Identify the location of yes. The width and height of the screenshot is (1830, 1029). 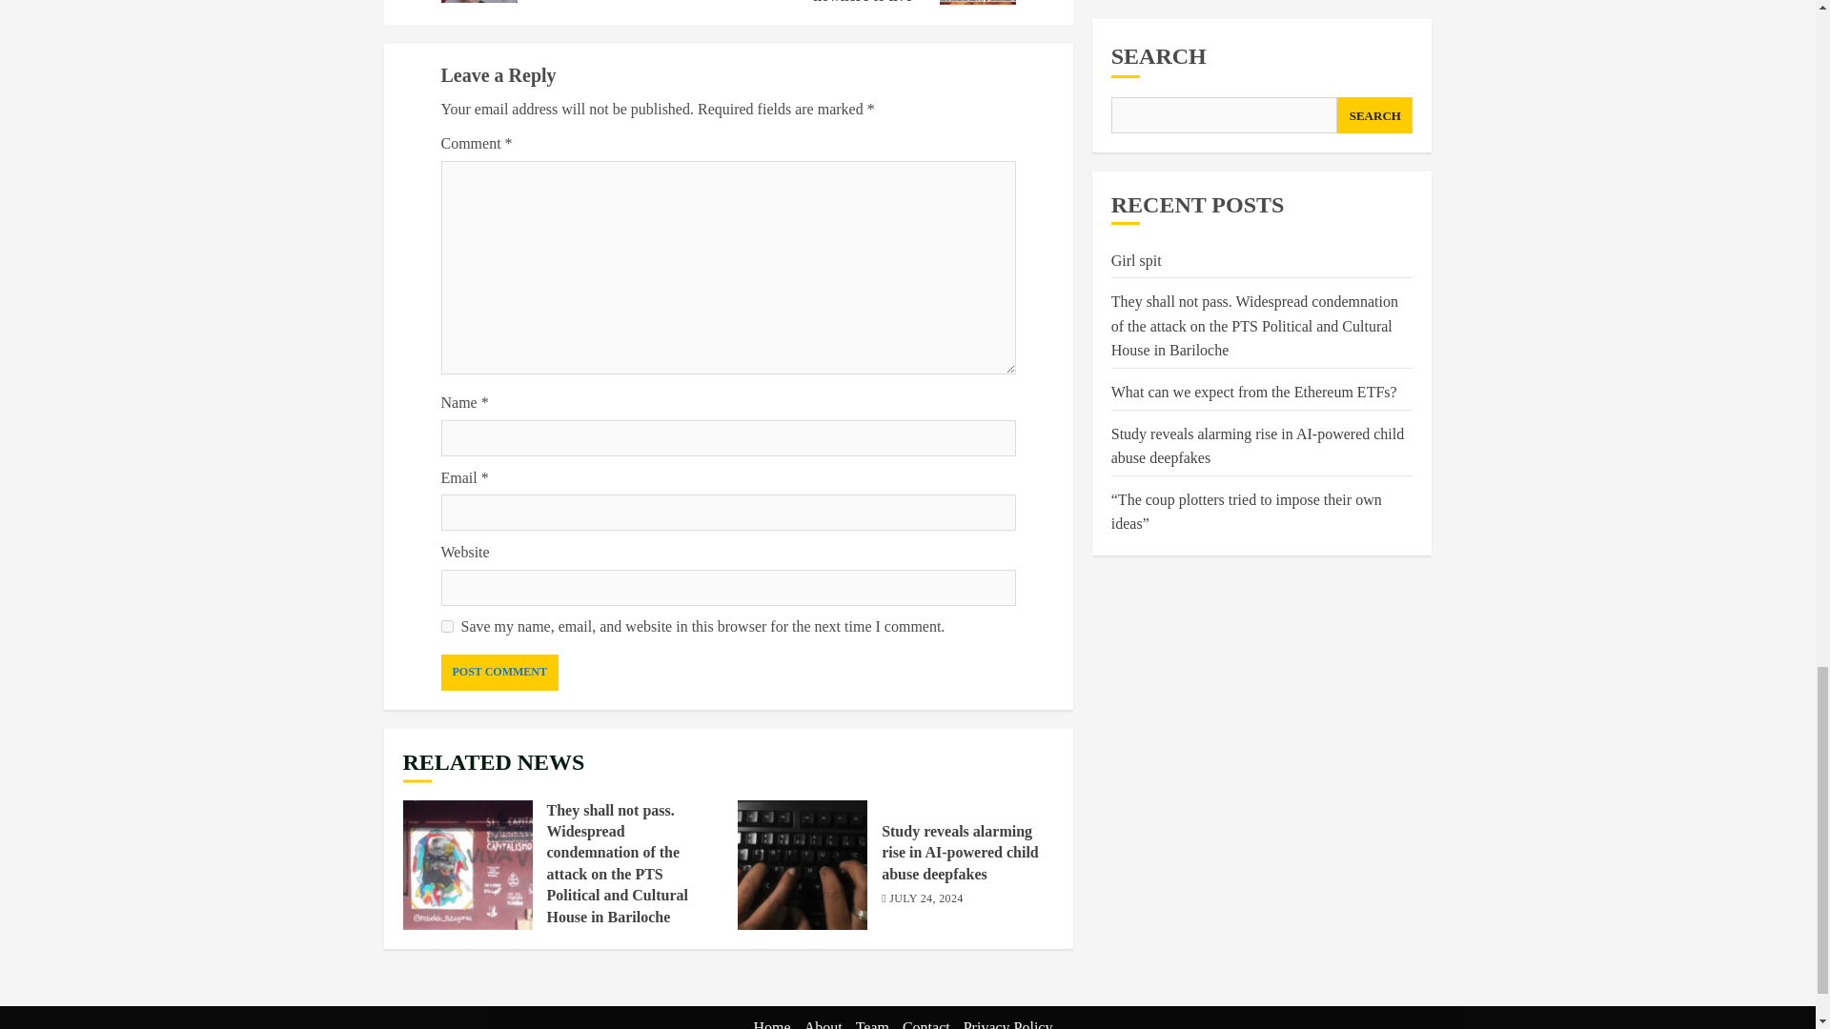
(446, 627).